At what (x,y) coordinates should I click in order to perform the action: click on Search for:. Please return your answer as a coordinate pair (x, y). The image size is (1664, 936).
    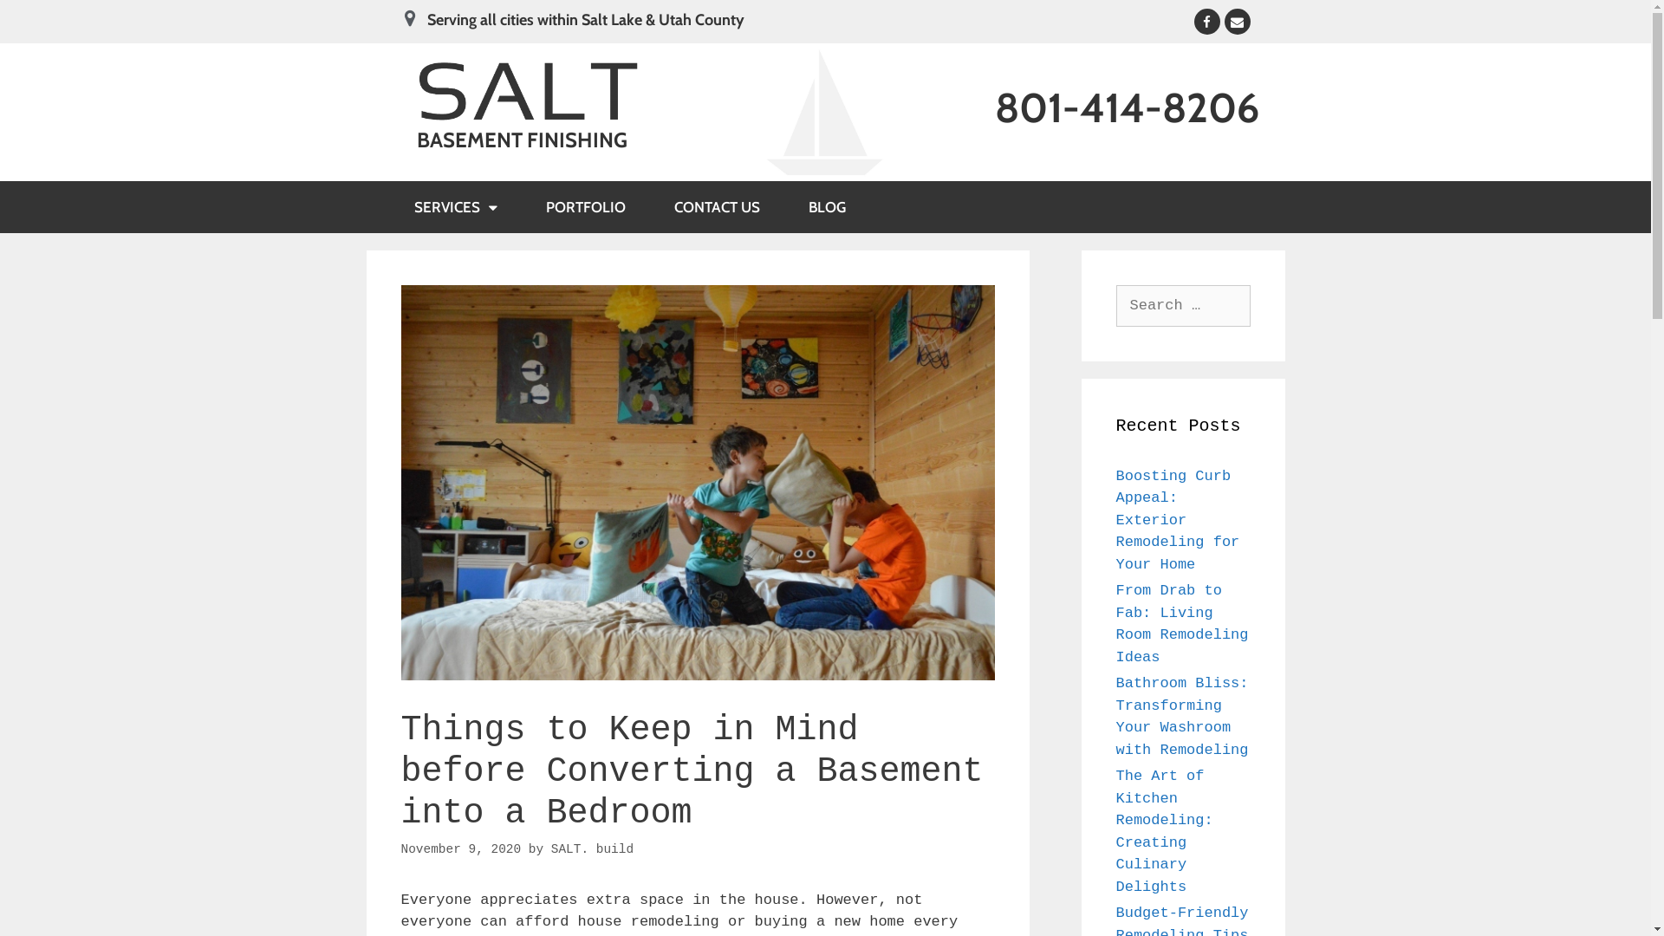
    Looking at the image, I should click on (1184, 306).